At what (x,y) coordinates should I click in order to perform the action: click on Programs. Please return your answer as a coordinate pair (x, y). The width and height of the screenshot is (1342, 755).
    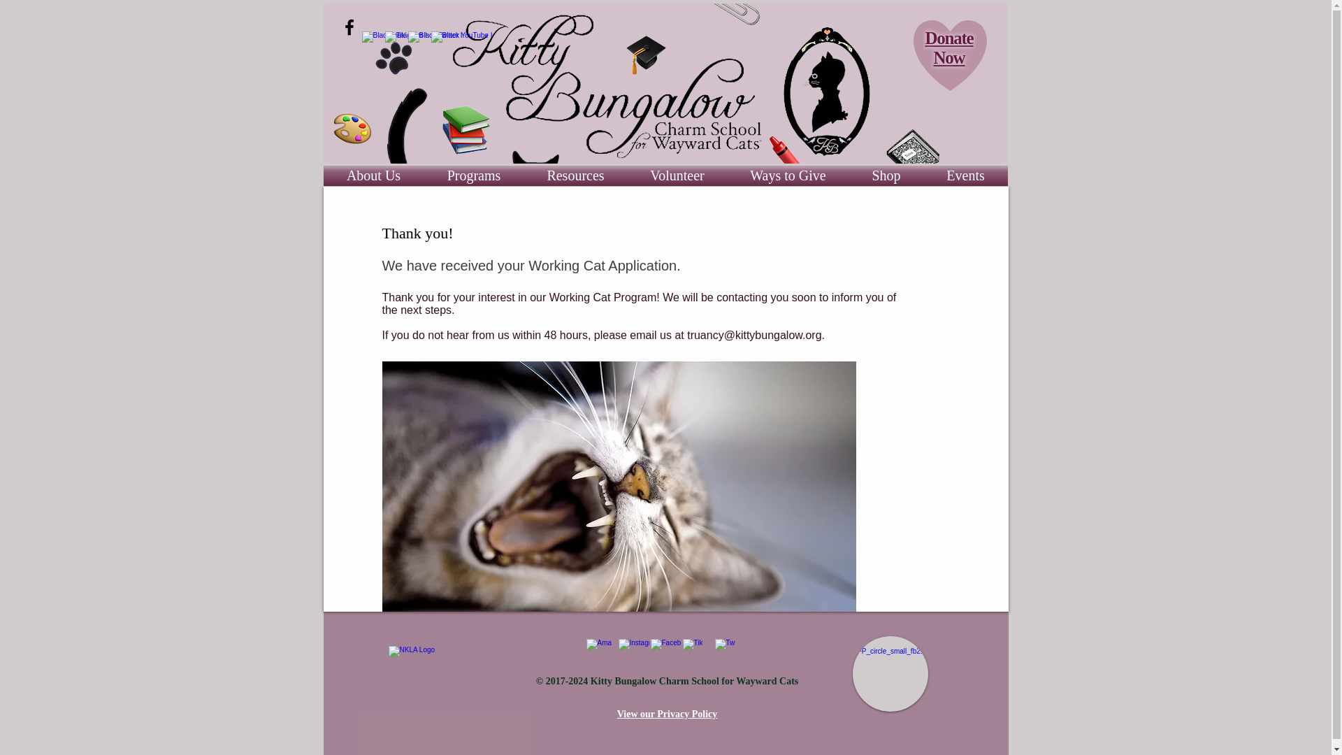
    Looking at the image, I should click on (473, 175).